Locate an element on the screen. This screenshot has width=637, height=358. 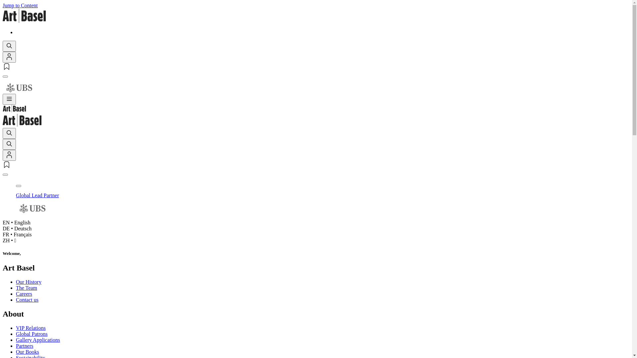
Open Search is located at coordinates (9, 145).